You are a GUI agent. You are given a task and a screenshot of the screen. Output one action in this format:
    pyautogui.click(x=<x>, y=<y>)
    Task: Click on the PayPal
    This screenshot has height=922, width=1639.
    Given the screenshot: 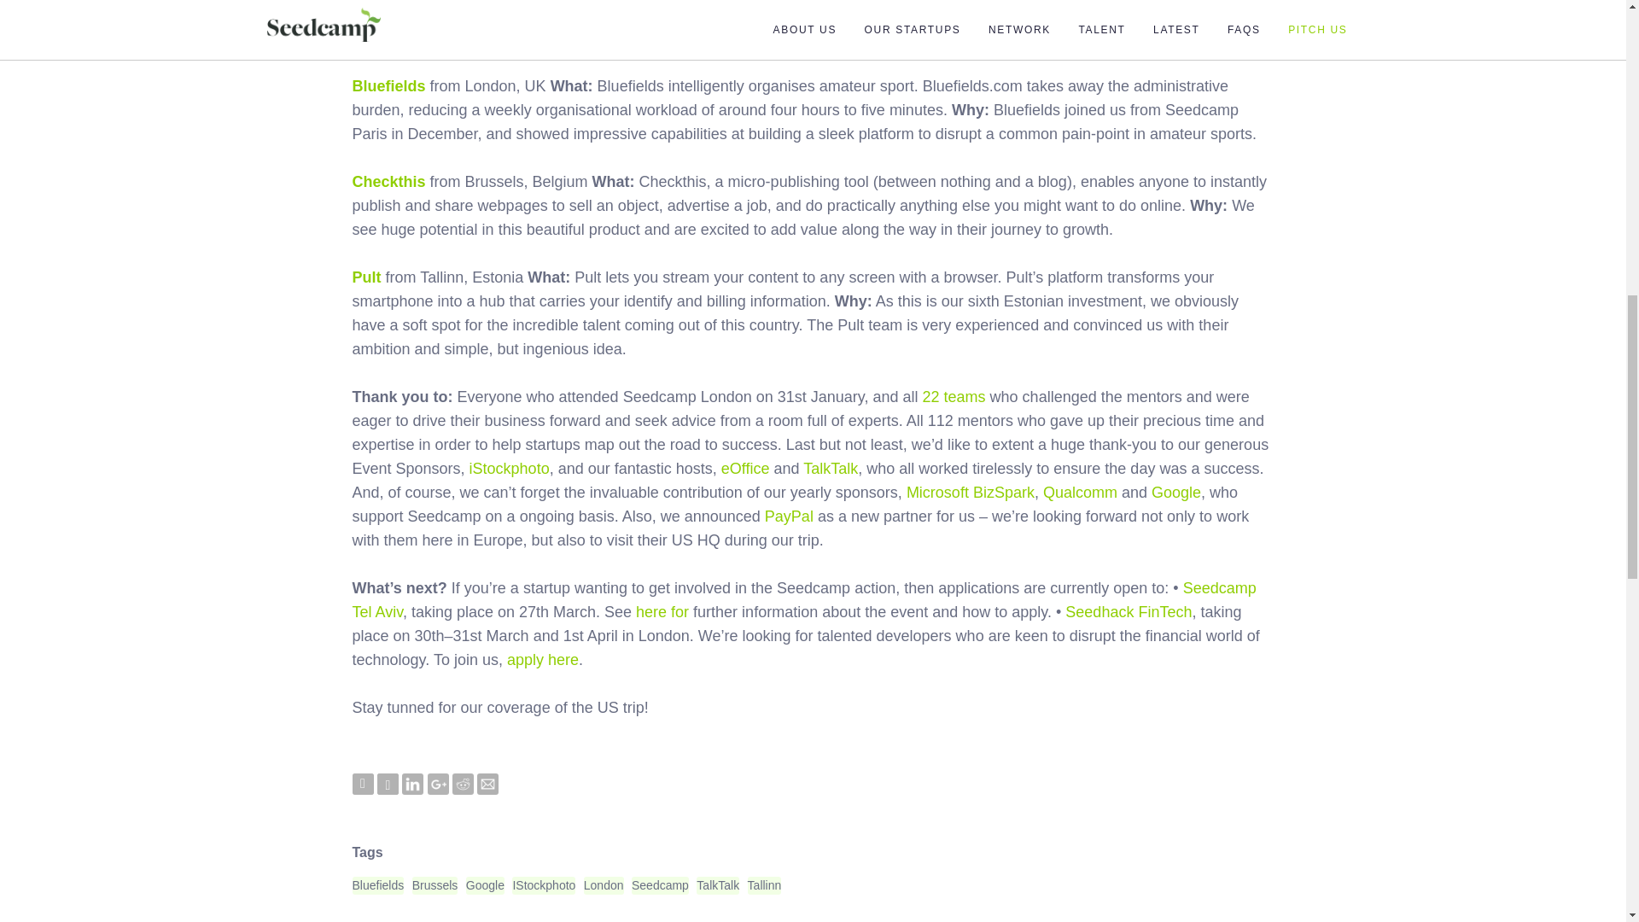 What is the action you would take?
    pyautogui.click(x=789, y=516)
    